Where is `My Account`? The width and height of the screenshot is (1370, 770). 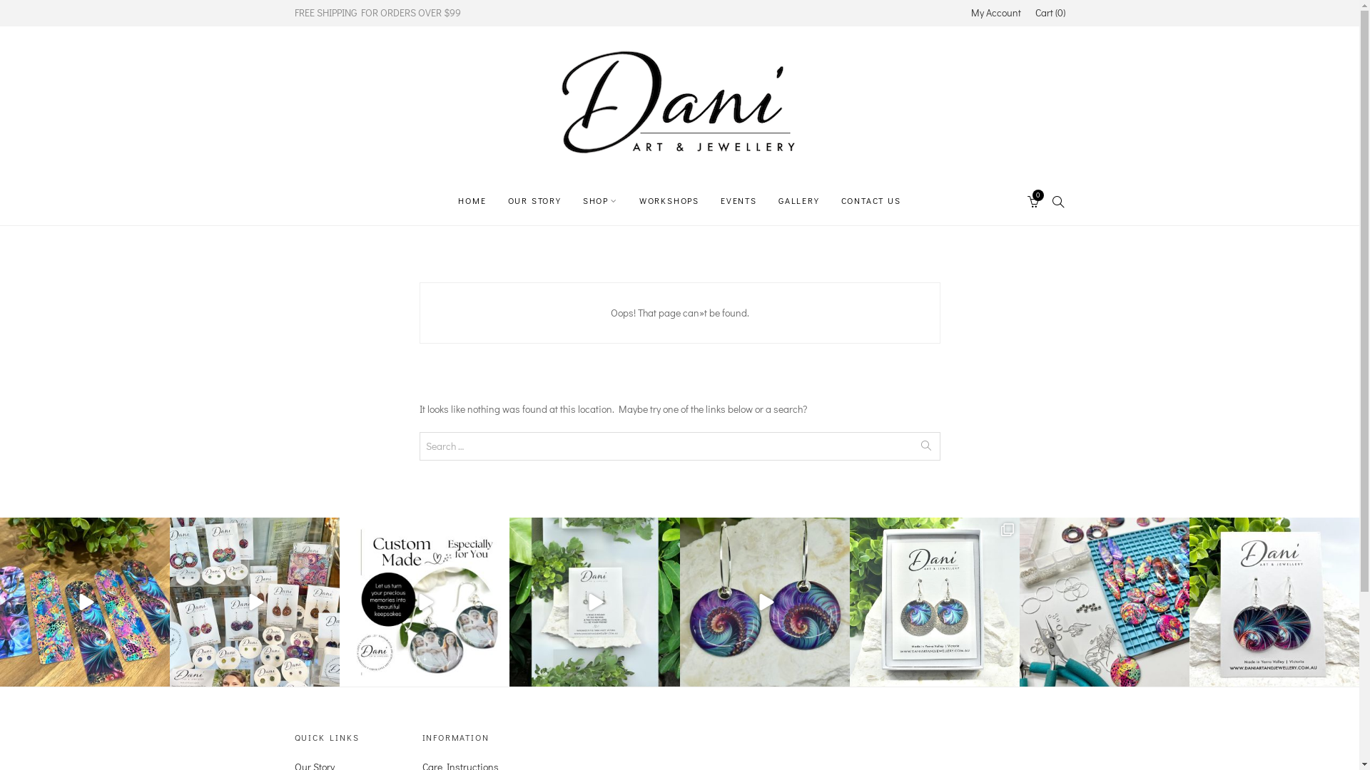 My Account is located at coordinates (995, 13).